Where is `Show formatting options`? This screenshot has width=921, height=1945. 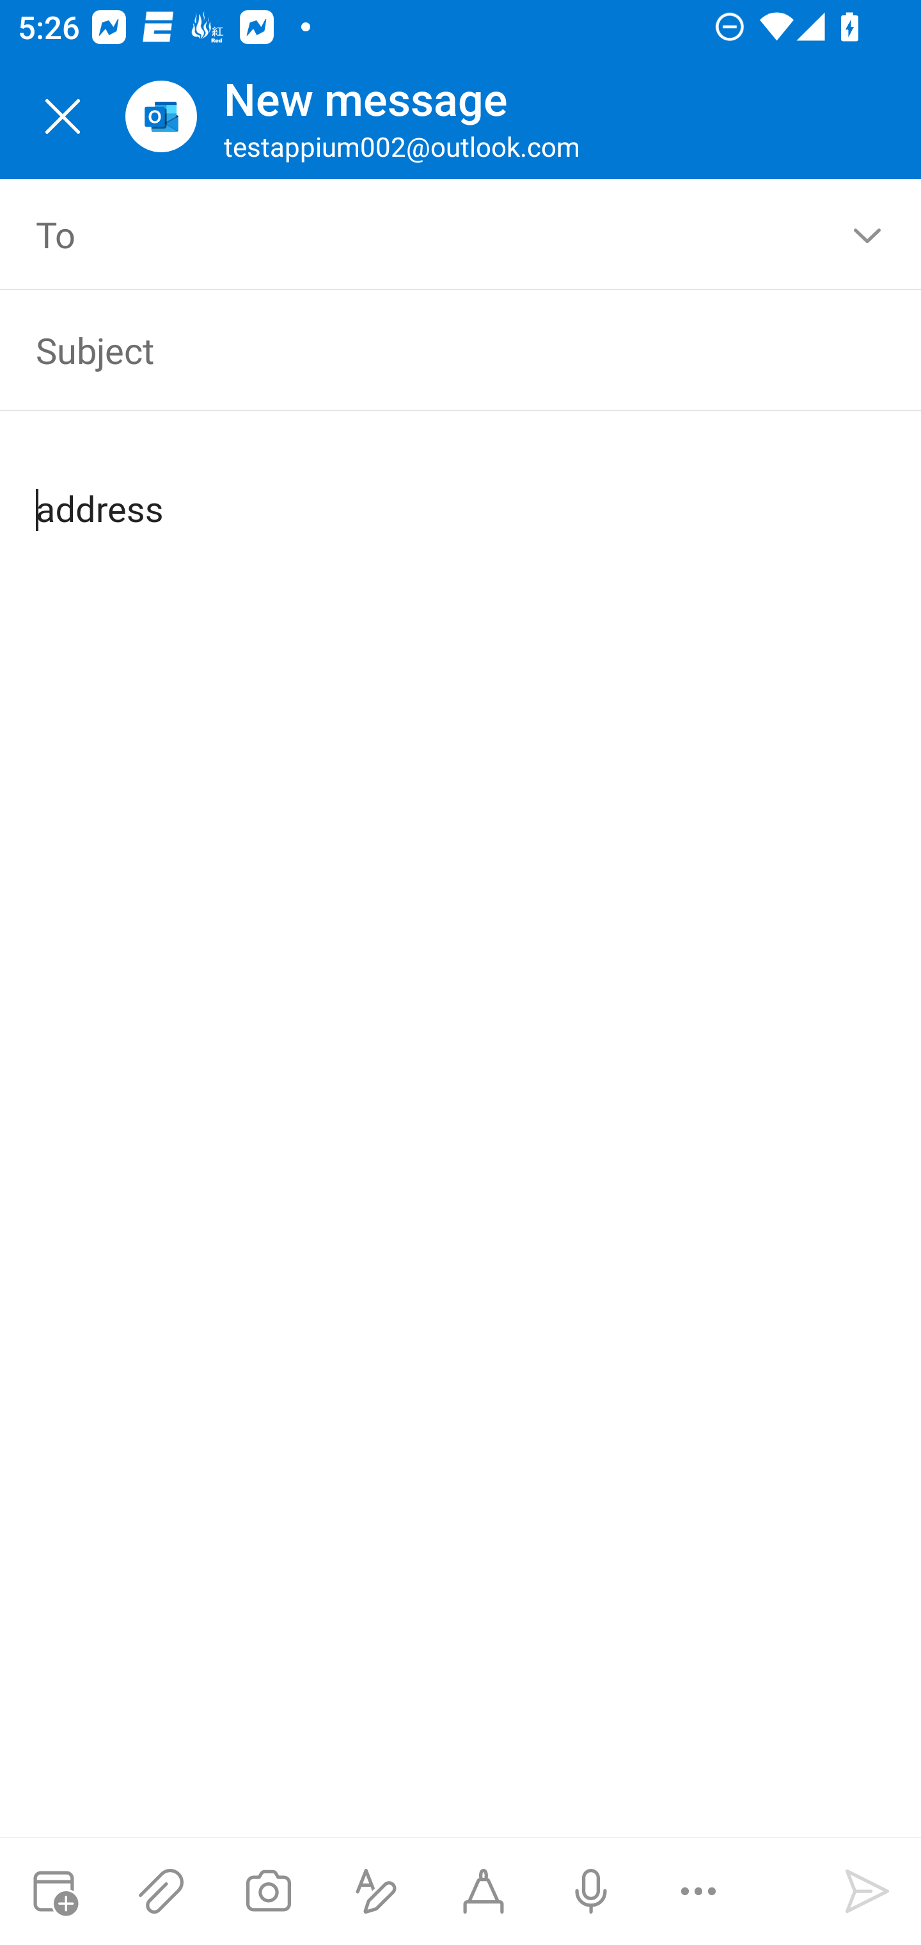 Show formatting options is located at coordinates (376, 1891).